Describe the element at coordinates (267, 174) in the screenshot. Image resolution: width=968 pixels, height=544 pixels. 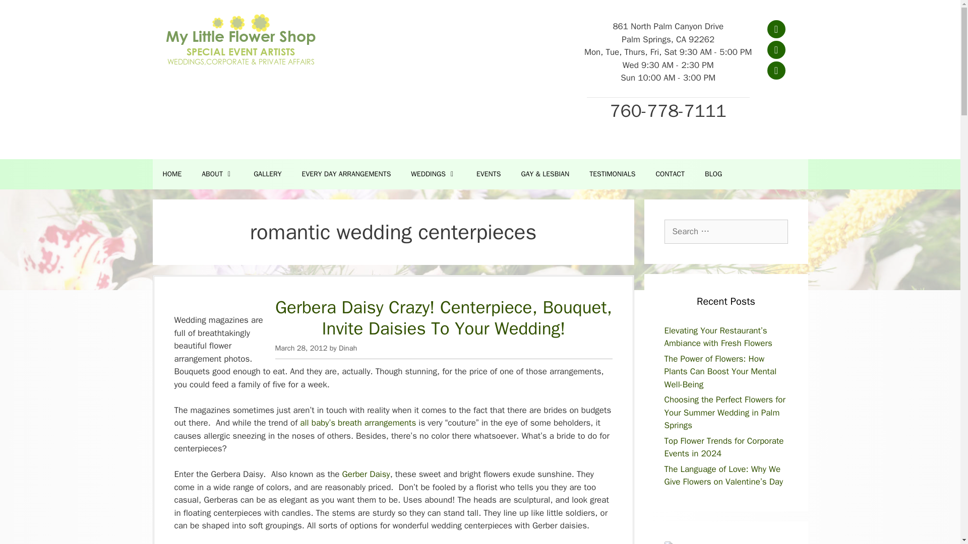
I see `GALLERY` at that location.